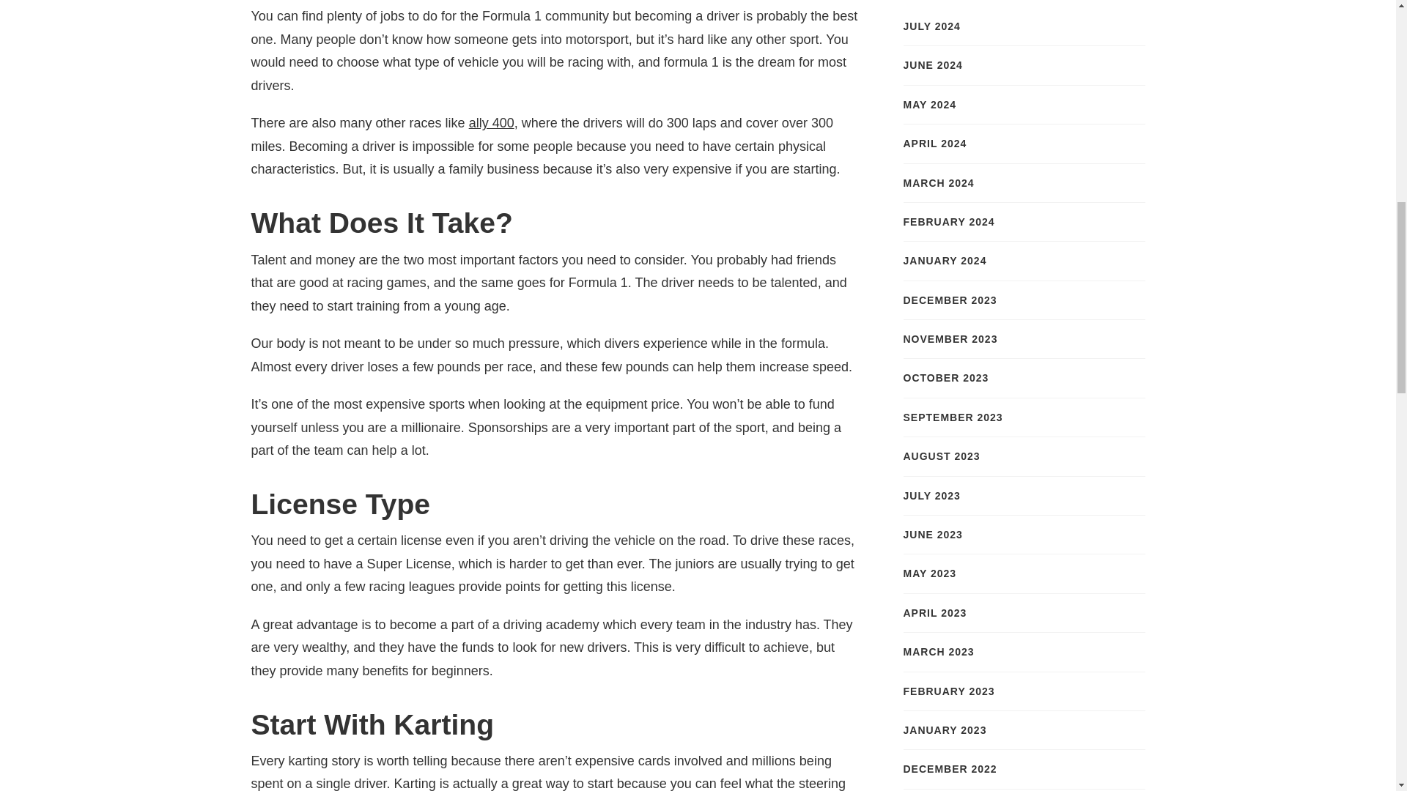 Image resolution: width=1407 pixels, height=791 pixels. I want to click on ally 400, so click(491, 123).